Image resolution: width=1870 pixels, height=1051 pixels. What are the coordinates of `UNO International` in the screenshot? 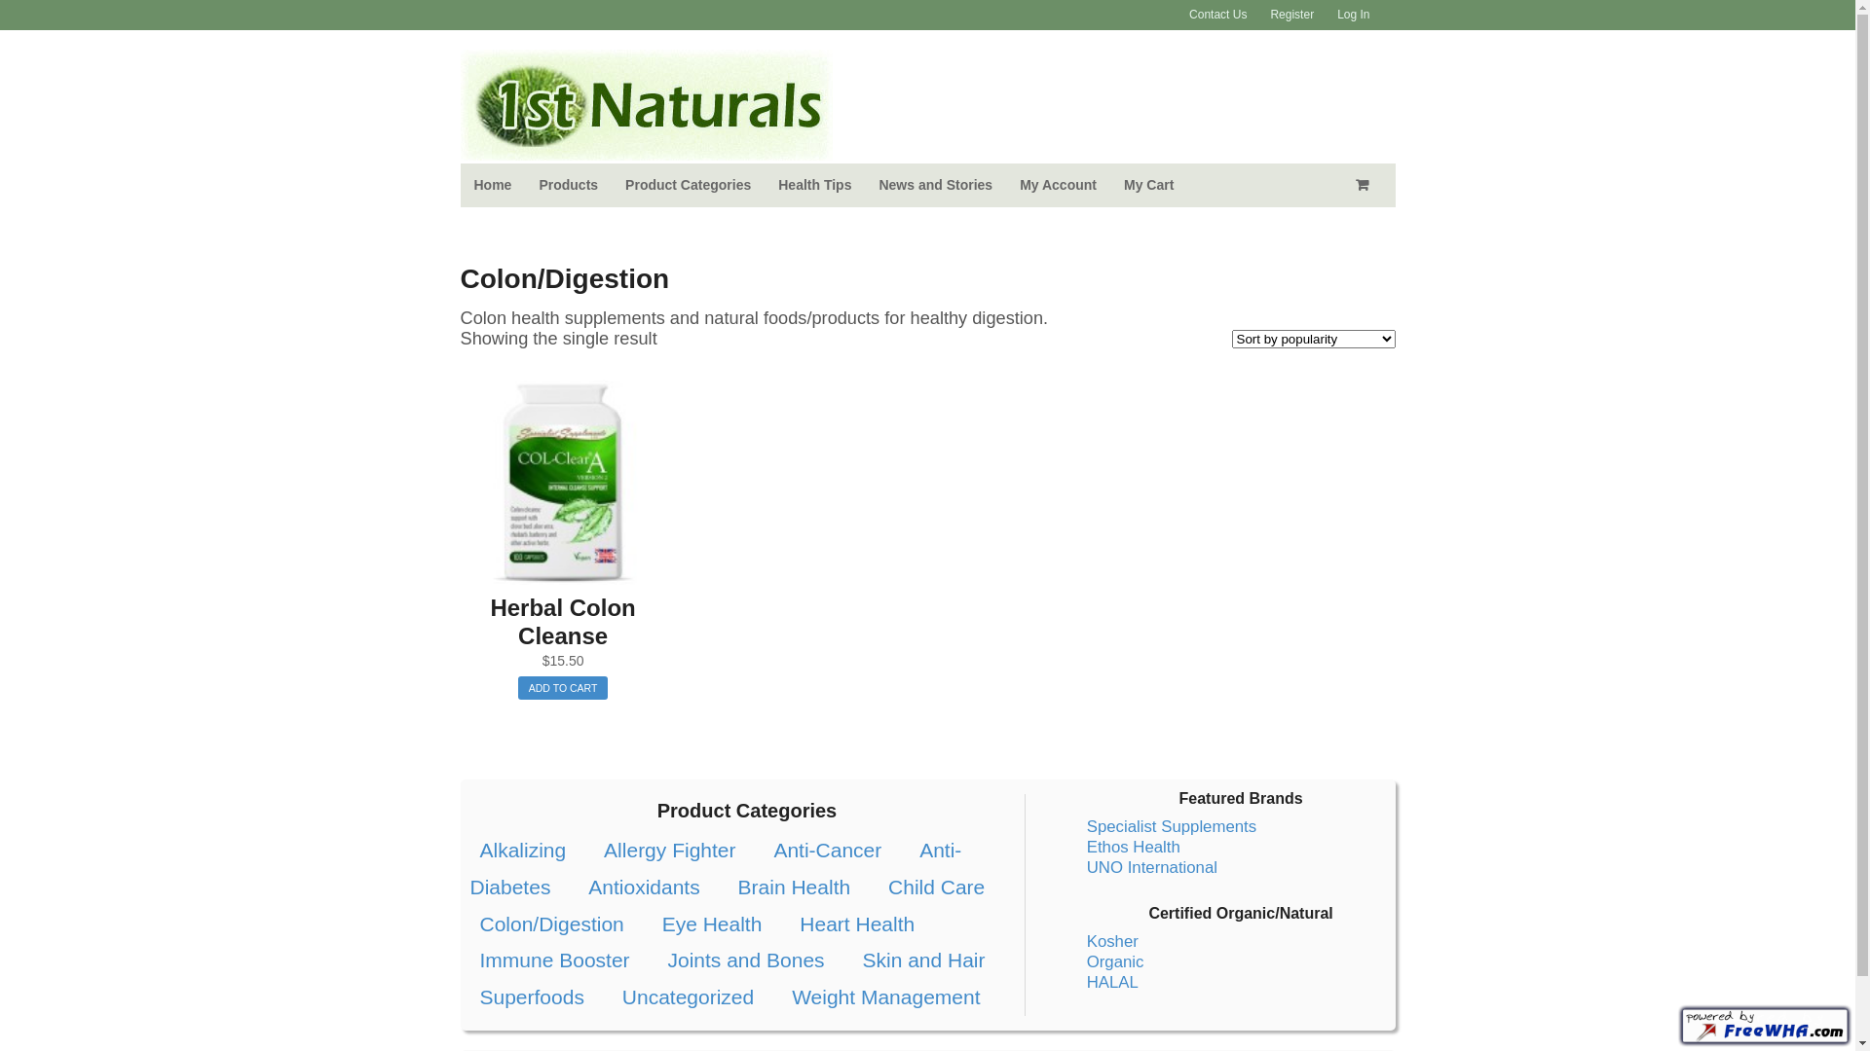 It's located at (1152, 868).